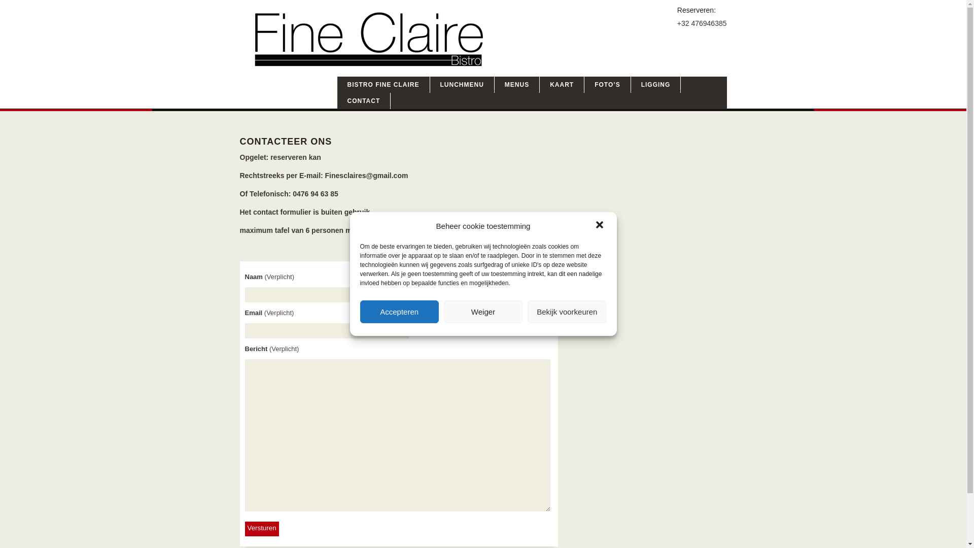 Image resolution: width=974 pixels, height=548 pixels. I want to click on Versturen, so click(262, 529).